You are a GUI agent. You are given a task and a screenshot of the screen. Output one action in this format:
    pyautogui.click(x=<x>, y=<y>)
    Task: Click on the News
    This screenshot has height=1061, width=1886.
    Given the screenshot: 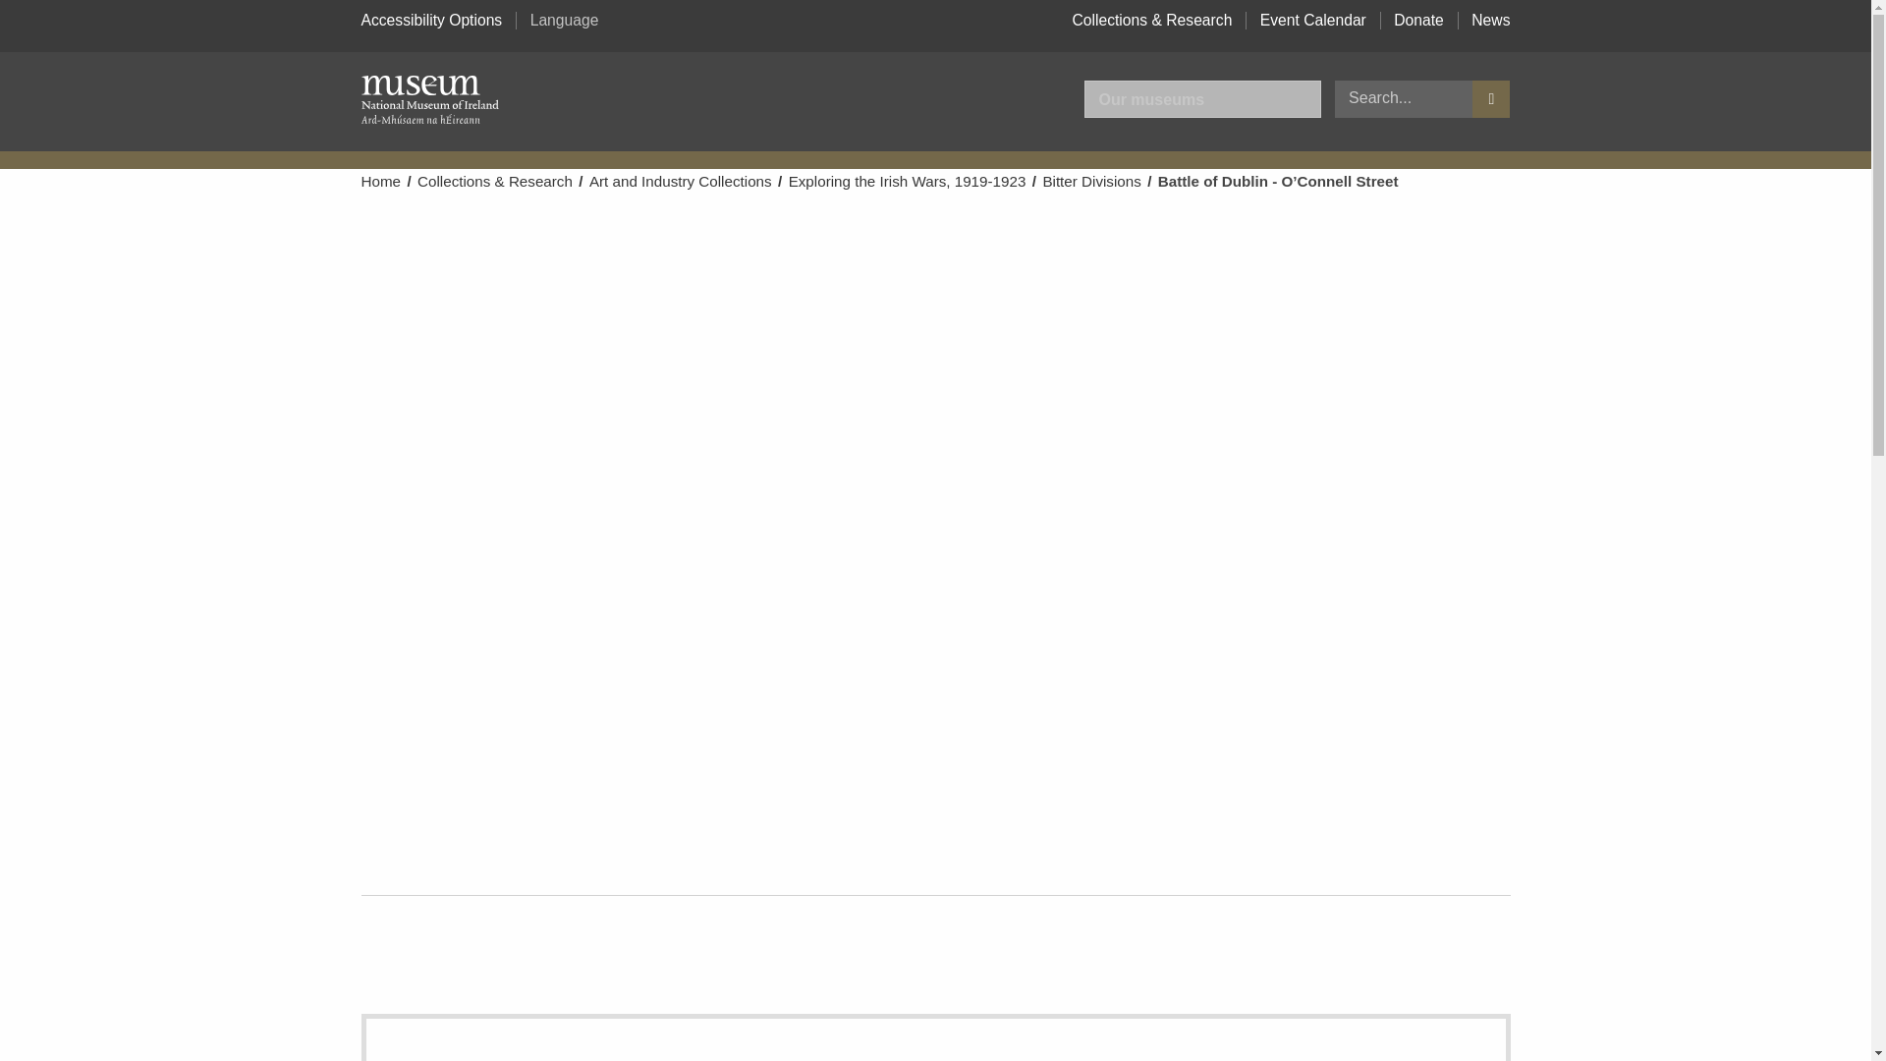 What is the action you would take?
    pyautogui.click(x=1490, y=20)
    